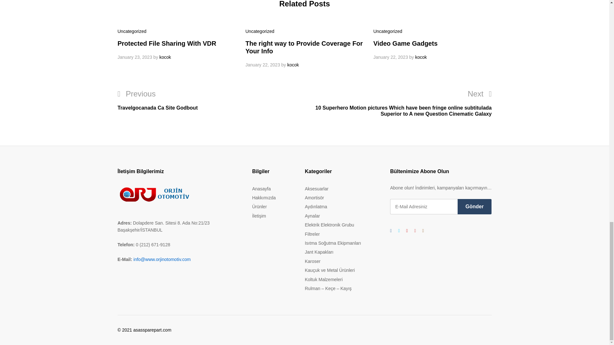 This screenshot has width=614, height=345. I want to click on Google Plus, so click(407, 231).